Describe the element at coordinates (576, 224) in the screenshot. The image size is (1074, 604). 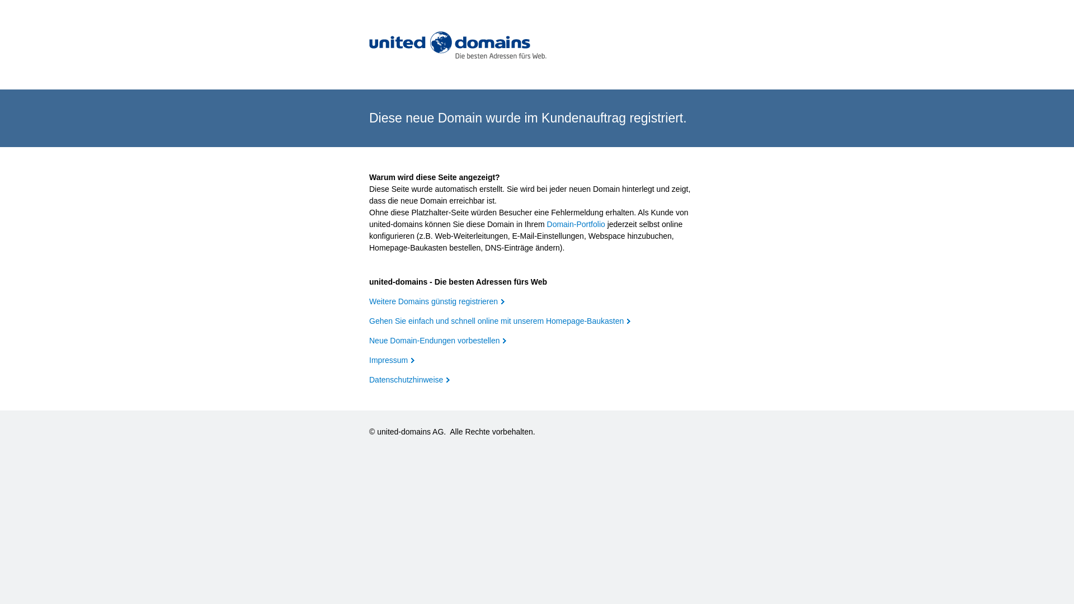
I see `Domain-Portfolio` at that location.